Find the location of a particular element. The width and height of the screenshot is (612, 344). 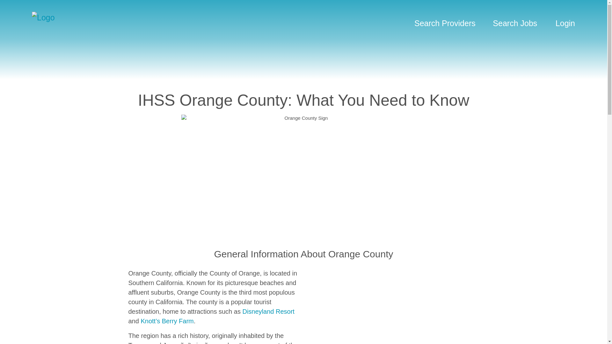

Disneyland Resort is located at coordinates (268, 312).